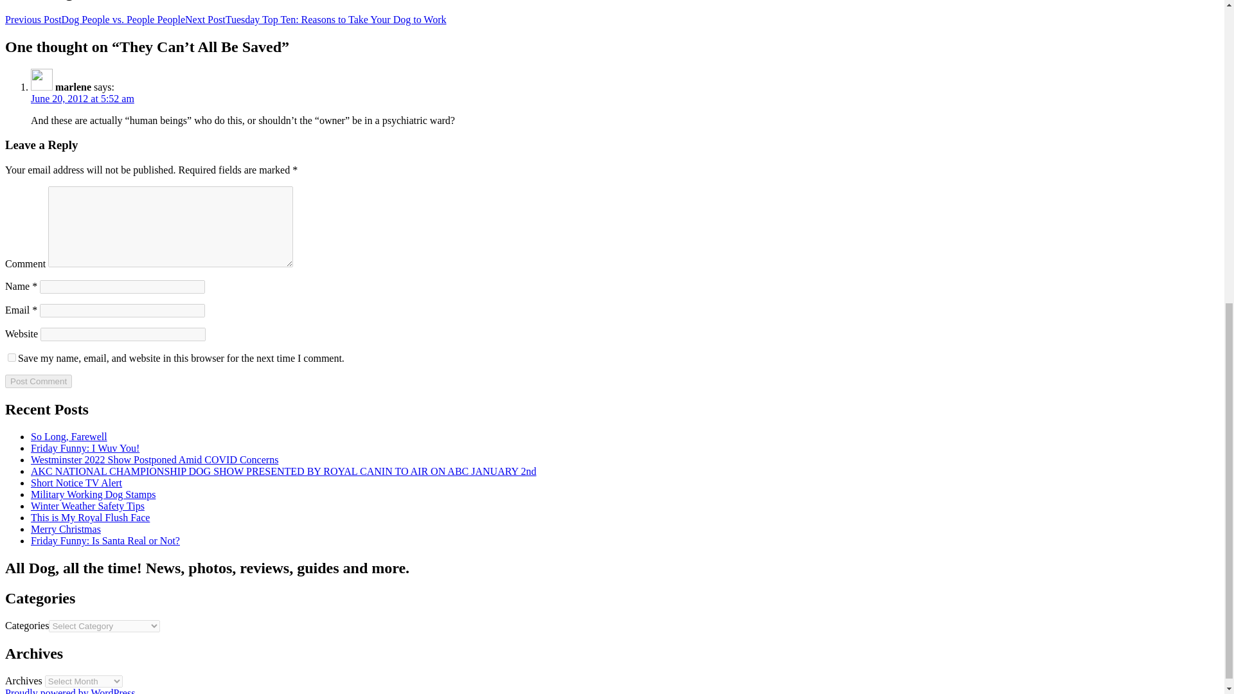 Image resolution: width=1234 pixels, height=694 pixels. What do you see at coordinates (87, 505) in the screenshot?
I see `Winter Weather Safety Tips` at bounding box center [87, 505].